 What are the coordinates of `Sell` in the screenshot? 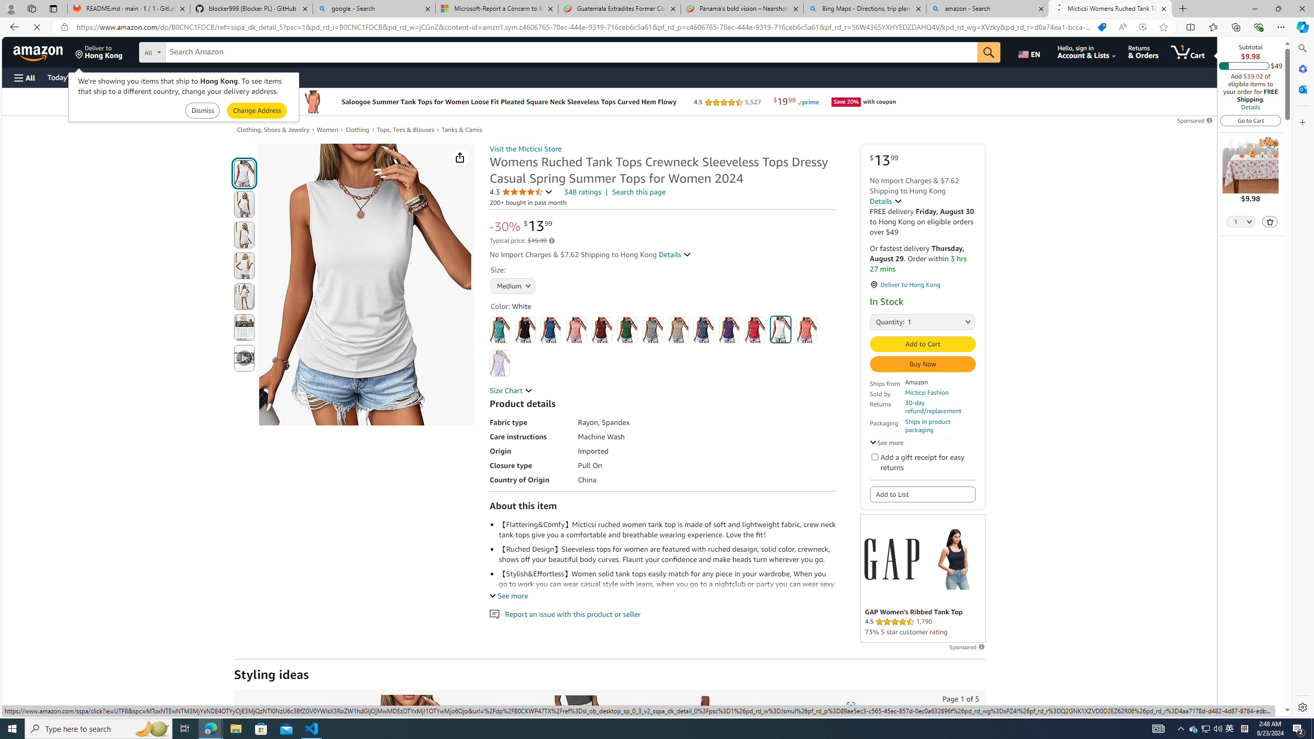 It's located at (262, 77).